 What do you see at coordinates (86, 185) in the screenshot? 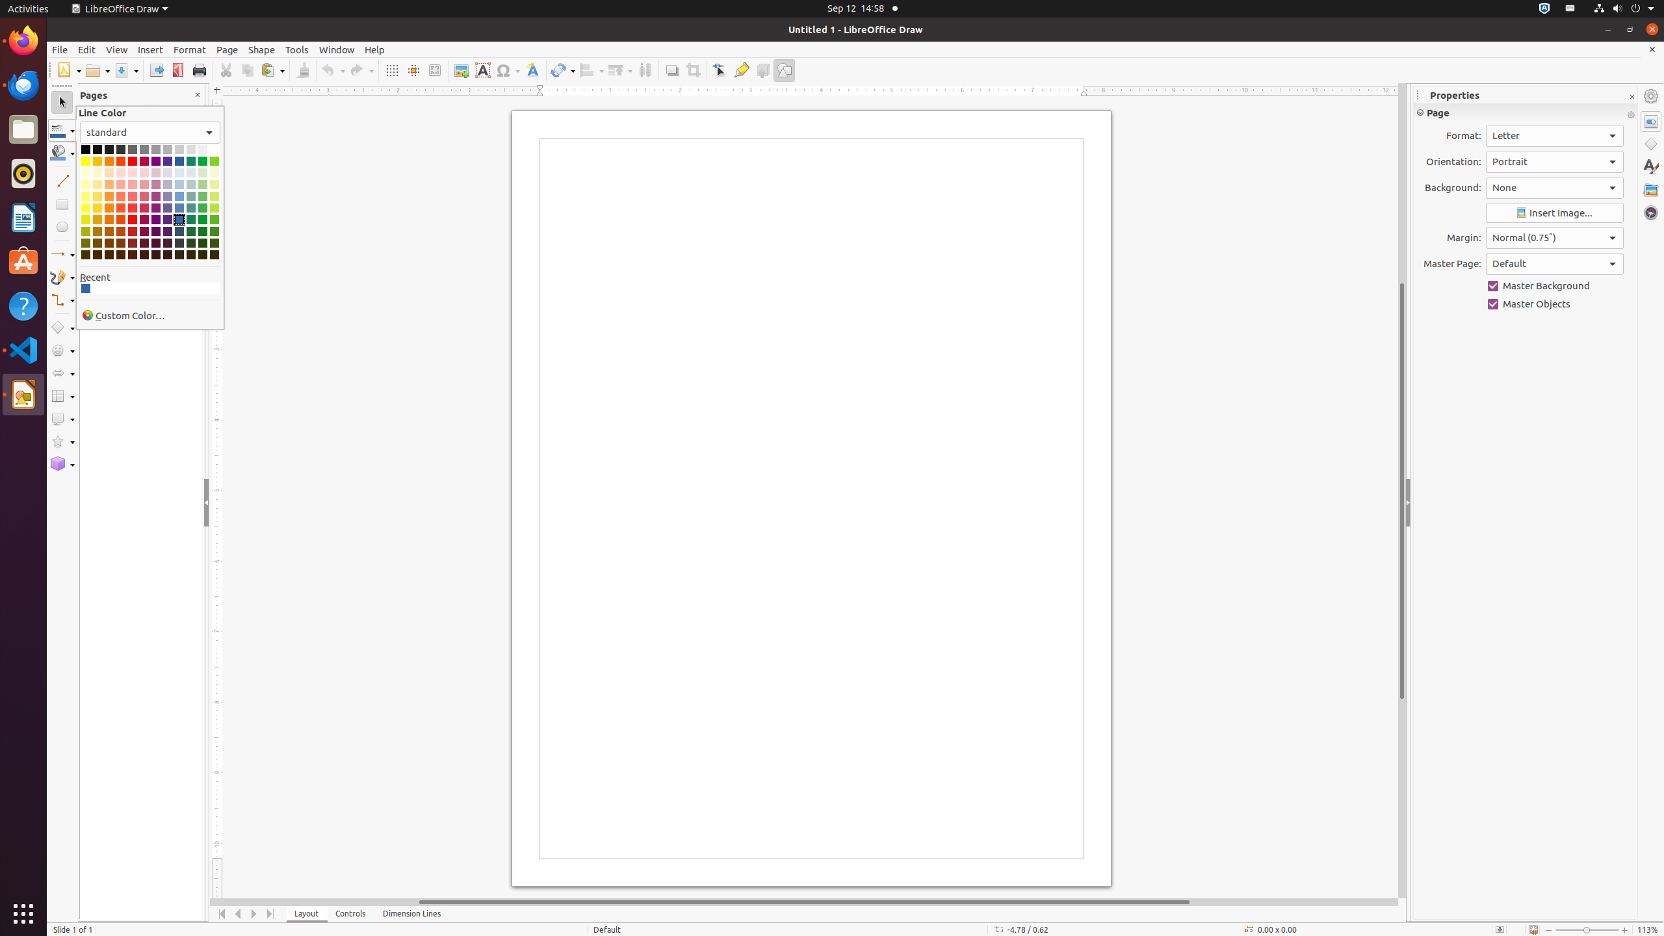
I see `Light Yellow 3` at bounding box center [86, 185].